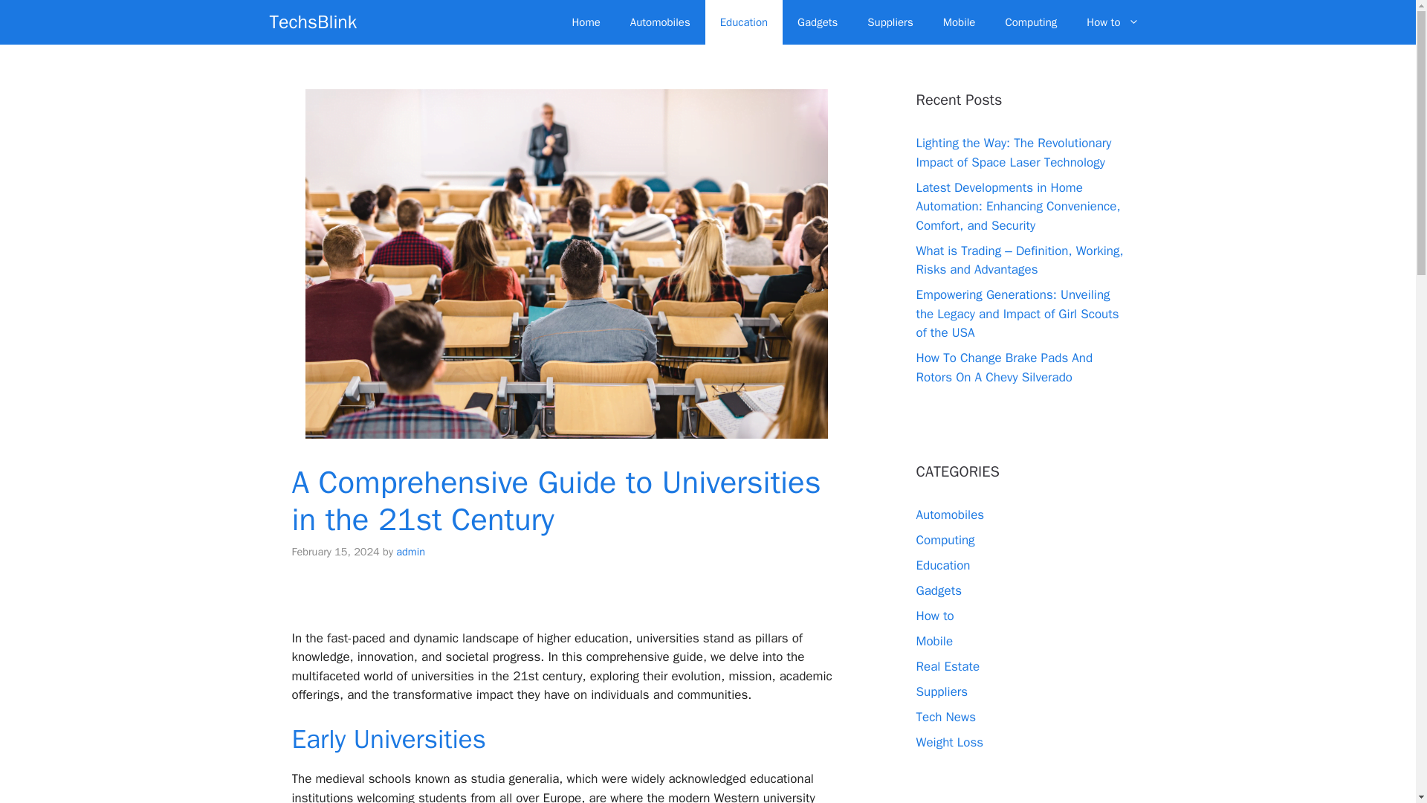  I want to click on Suppliers, so click(941, 691).